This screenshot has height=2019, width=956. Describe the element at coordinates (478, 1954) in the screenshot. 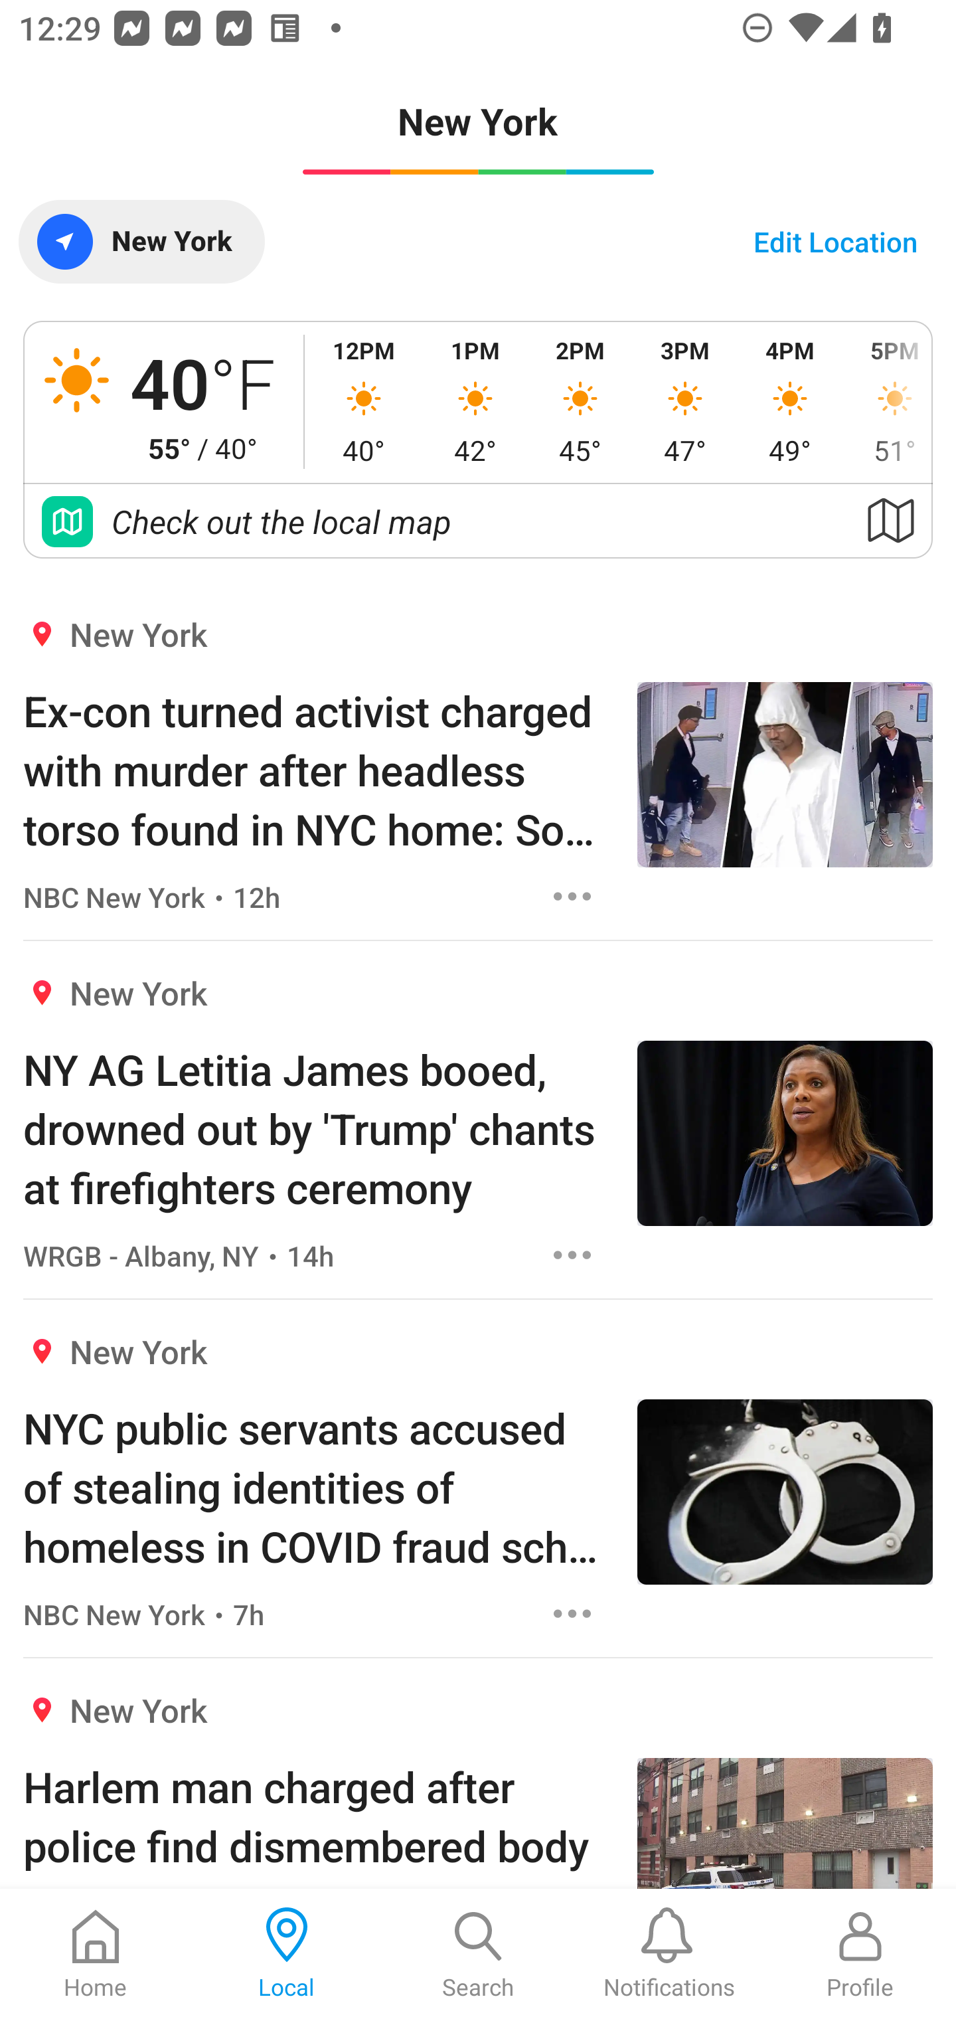

I see `Search` at that location.